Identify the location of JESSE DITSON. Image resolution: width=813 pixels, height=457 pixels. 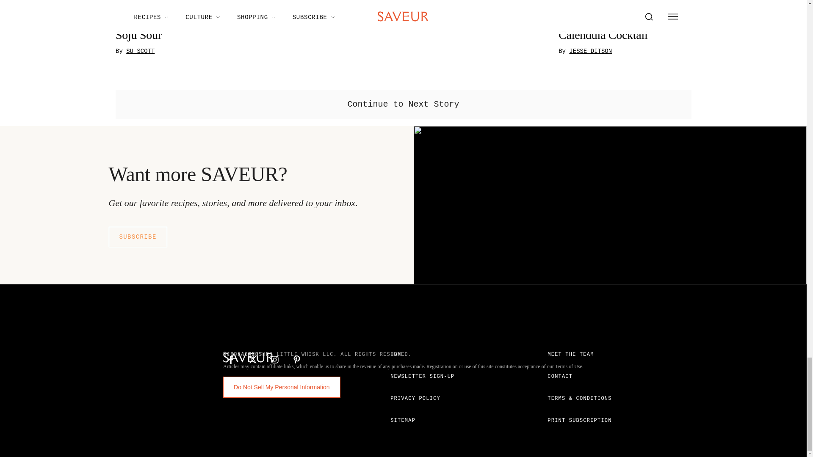
(590, 52).